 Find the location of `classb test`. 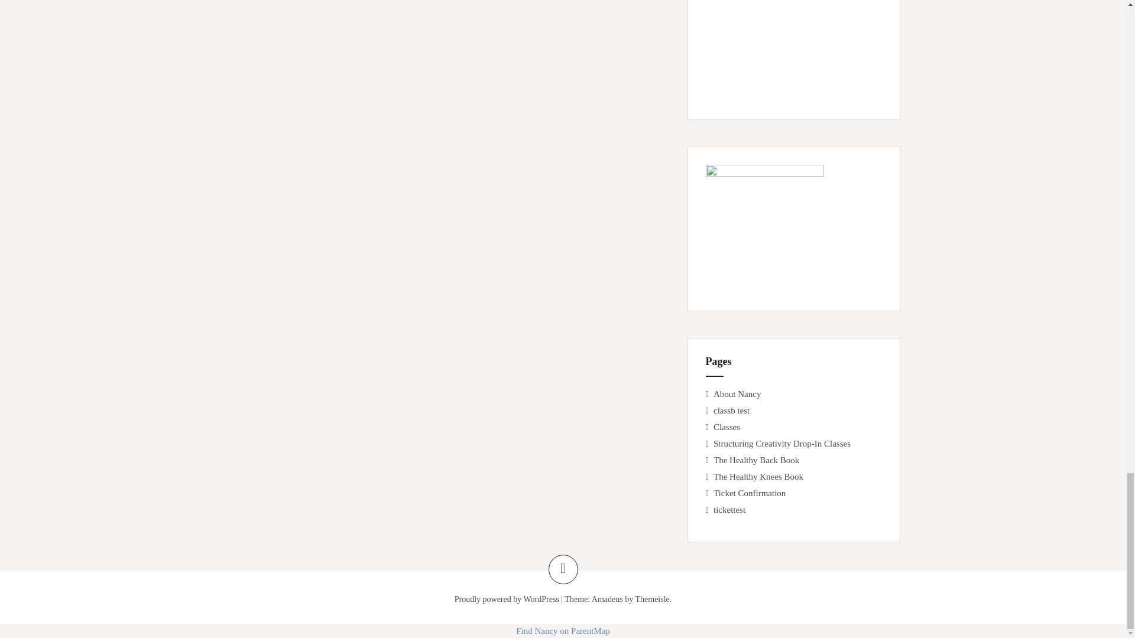

classb test is located at coordinates (731, 410).